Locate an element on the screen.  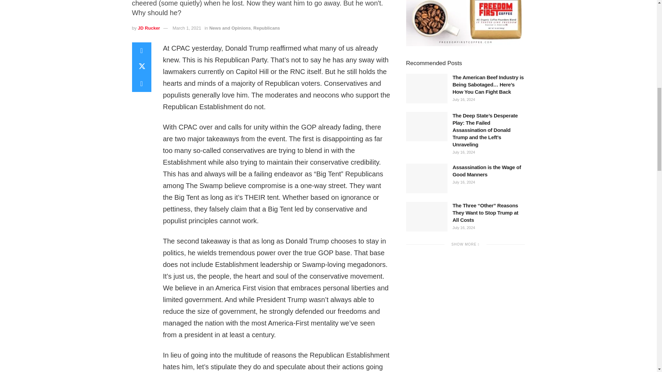
March 1, 2021 is located at coordinates (187, 28).